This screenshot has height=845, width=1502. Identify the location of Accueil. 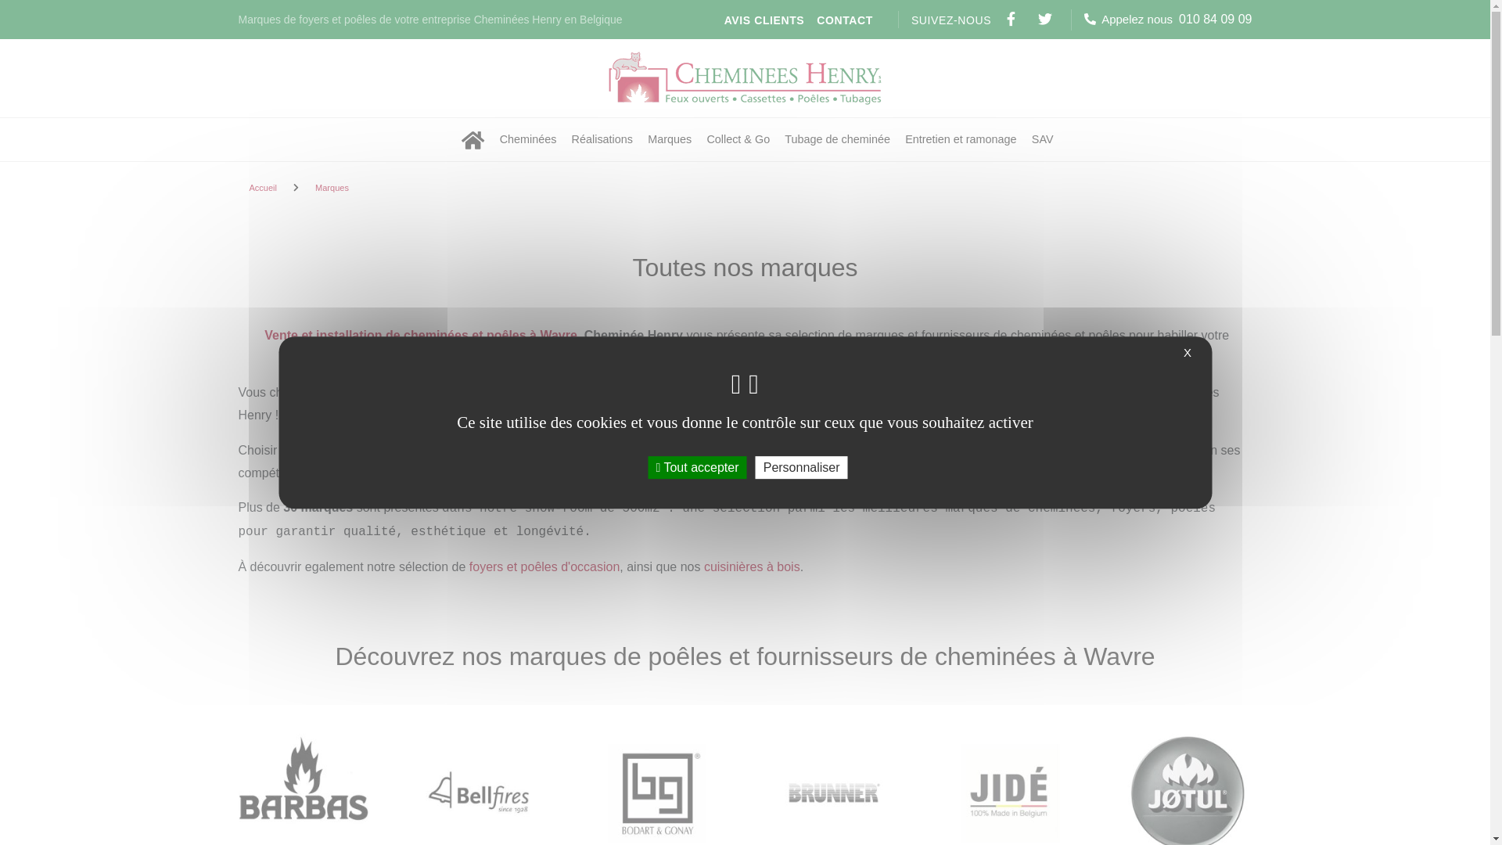
(263, 188).